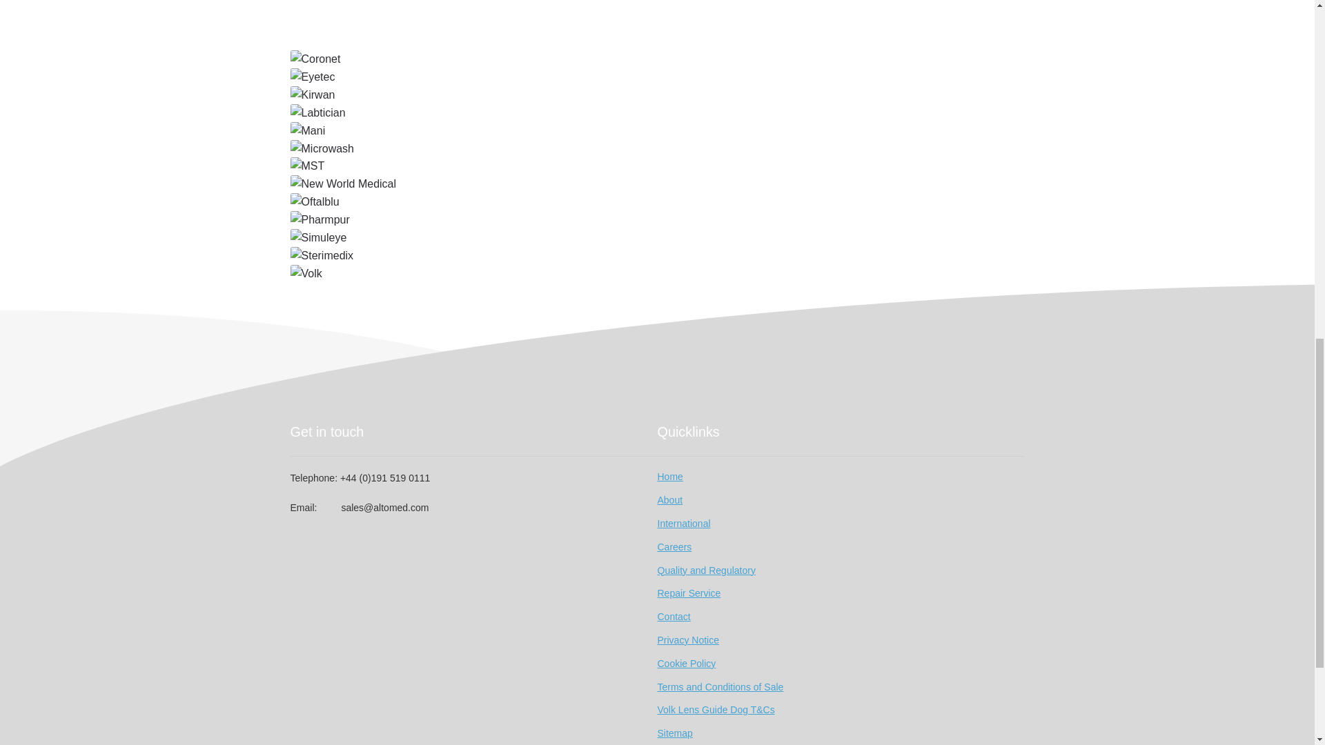  Describe the element at coordinates (657, 237) in the screenshot. I see `Simuleye` at that location.